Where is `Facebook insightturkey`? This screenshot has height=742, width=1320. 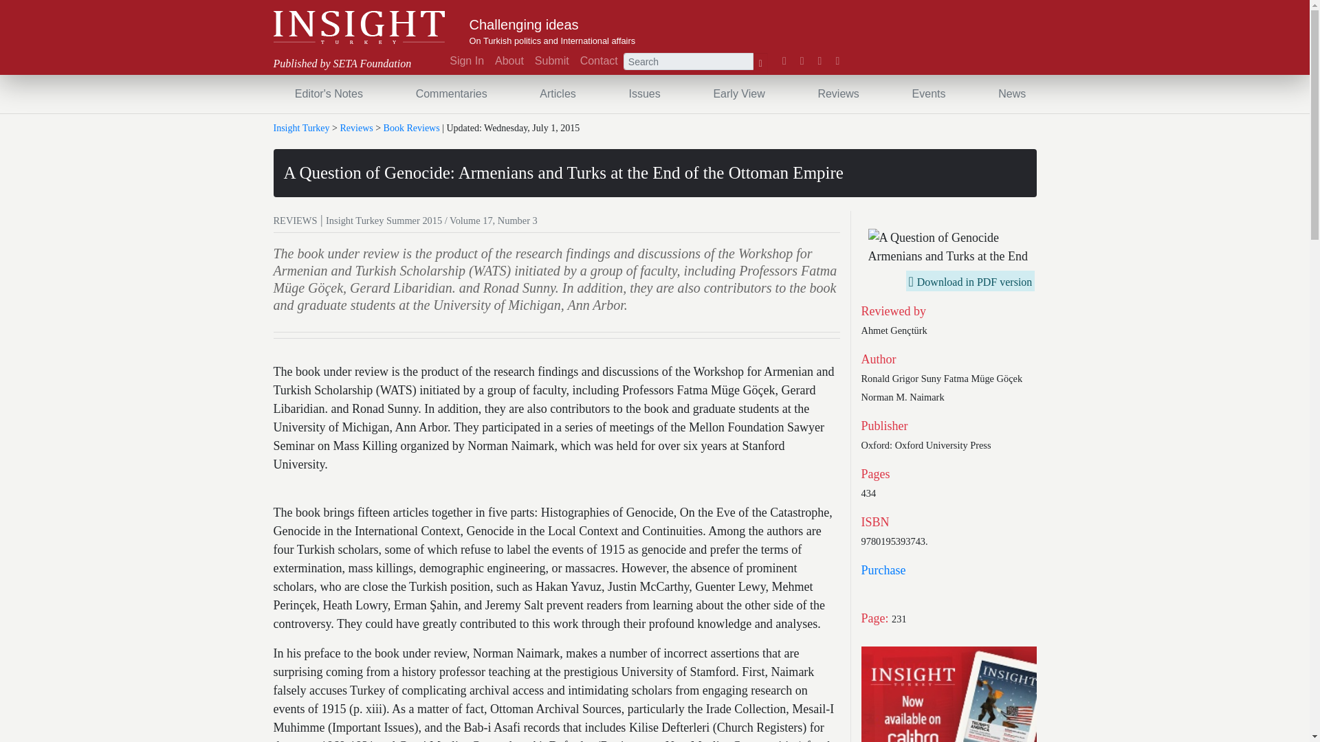
Facebook insightturkey is located at coordinates (784, 61).